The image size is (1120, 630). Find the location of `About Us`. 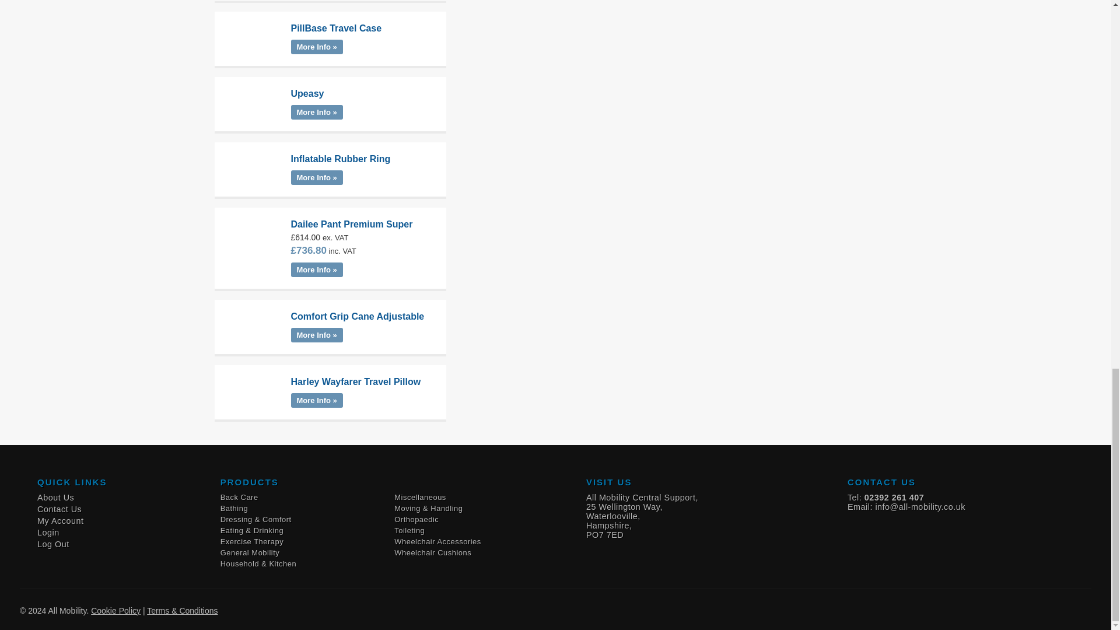

About Us is located at coordinates (55, 497).